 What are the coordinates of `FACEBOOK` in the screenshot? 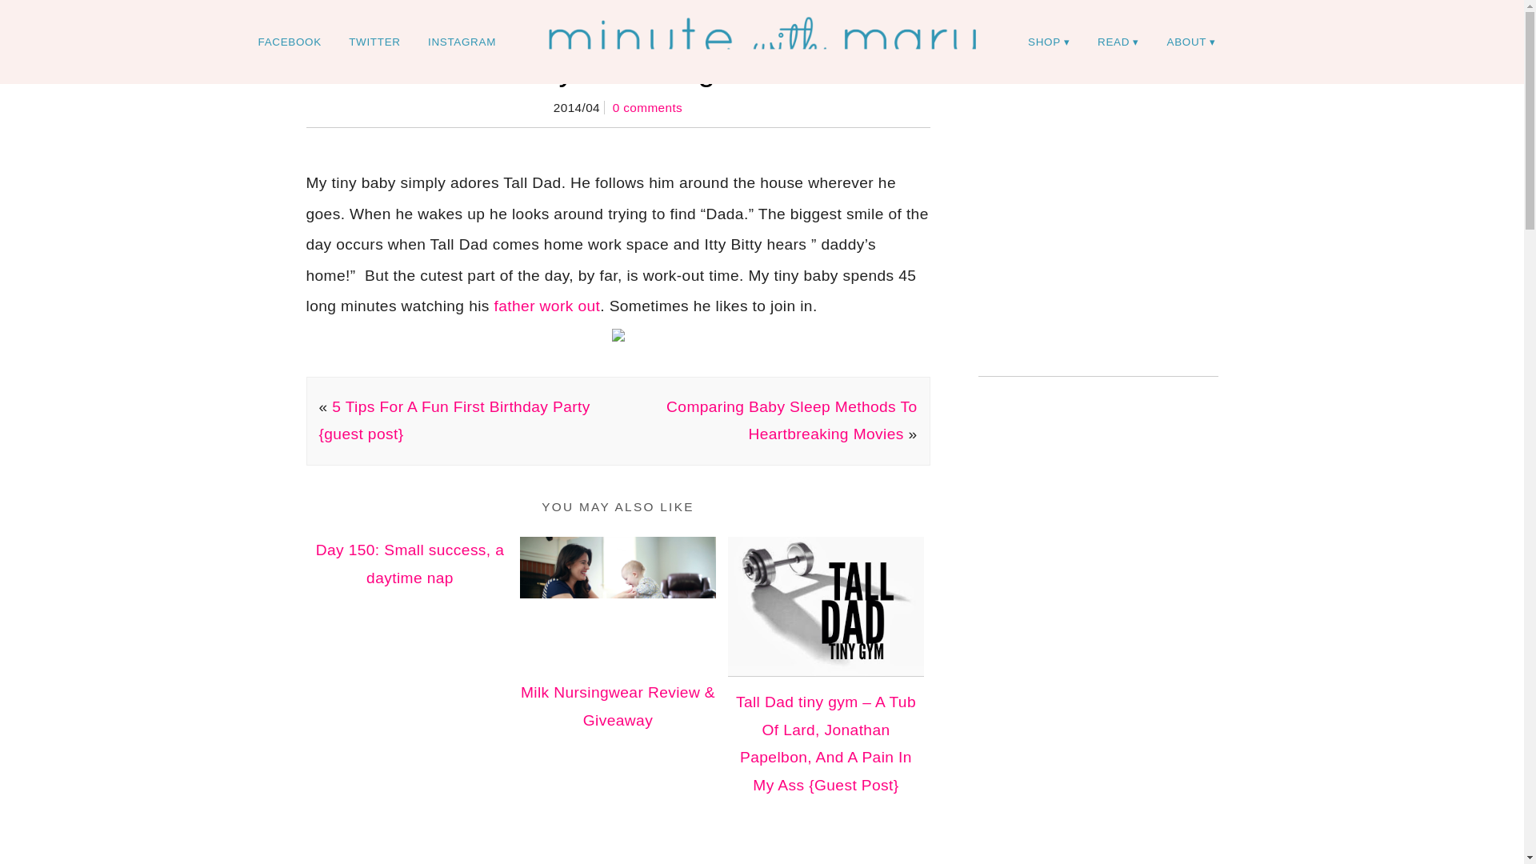 It's located at (290, 42).